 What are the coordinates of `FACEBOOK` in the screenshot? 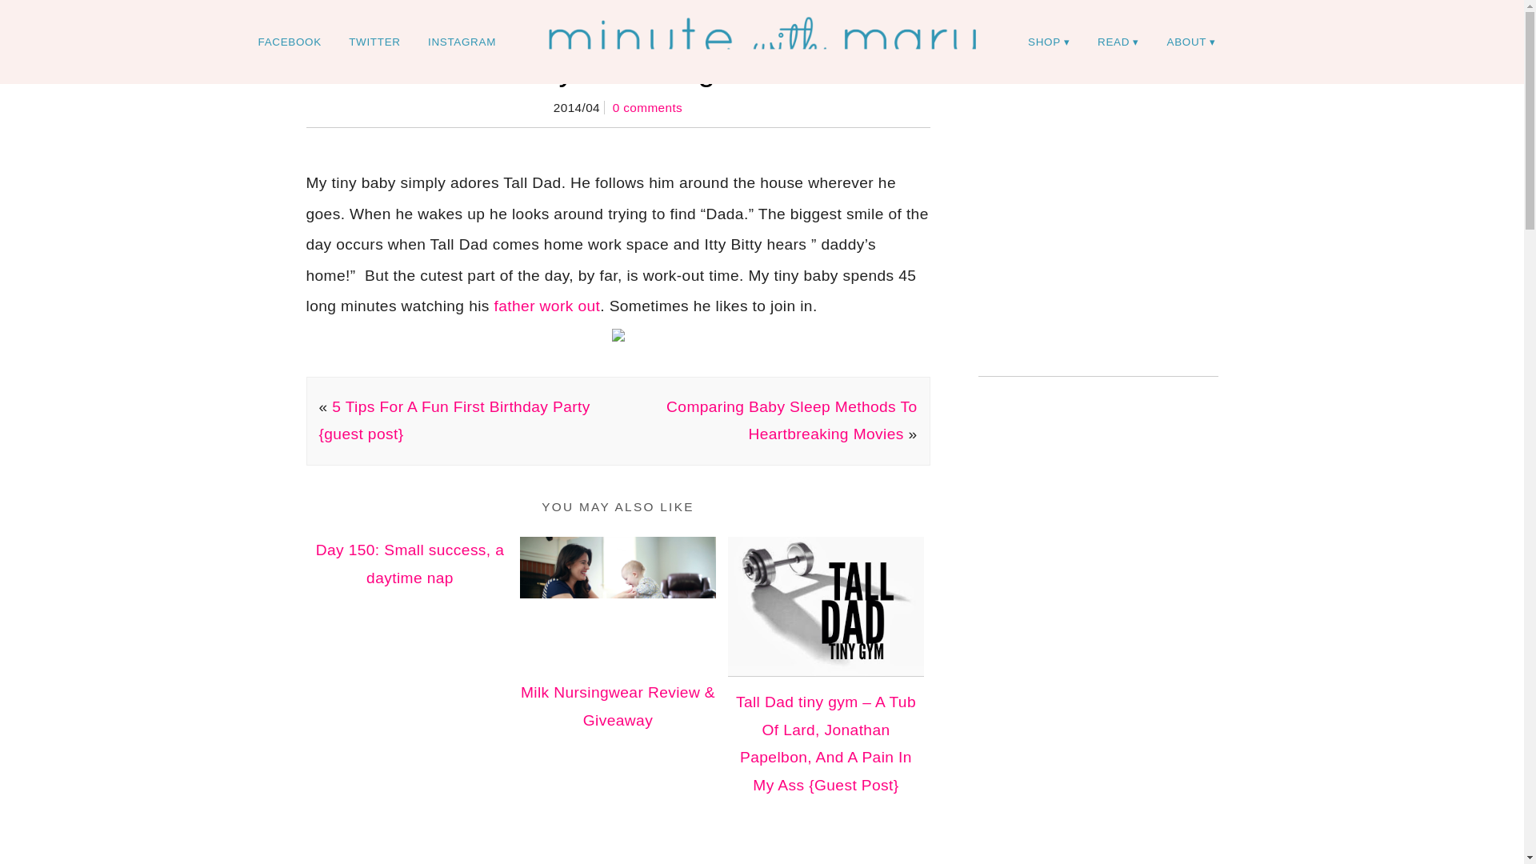 It's located at (290, 42).